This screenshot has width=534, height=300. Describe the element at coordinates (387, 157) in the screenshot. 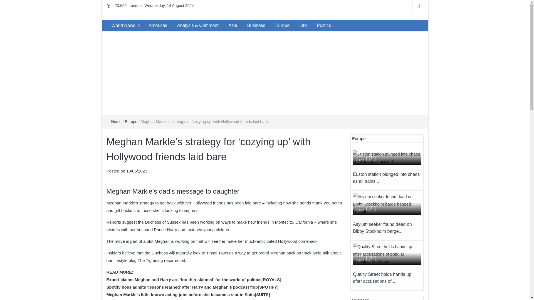

I see `Euston station plunged into chaos as all trains cancelled` at that location.